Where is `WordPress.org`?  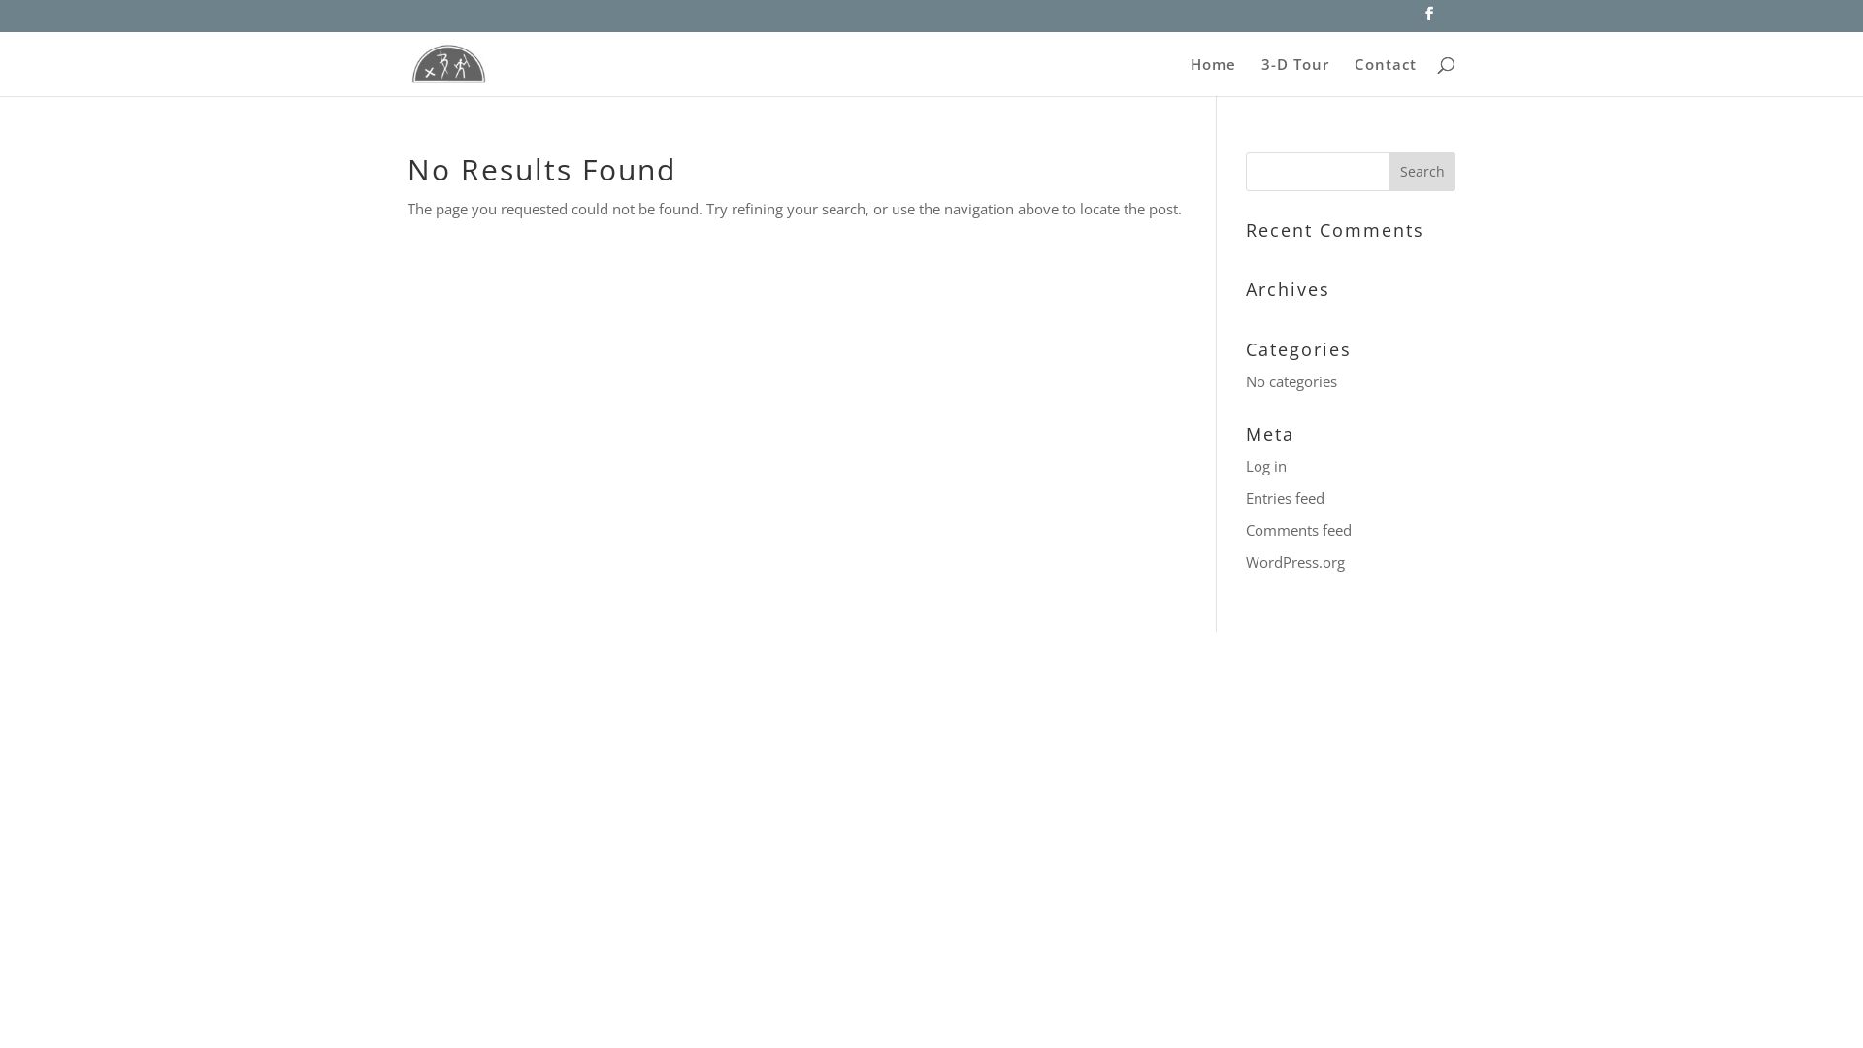 WordPress.org is located at coordinates (1295, 562).